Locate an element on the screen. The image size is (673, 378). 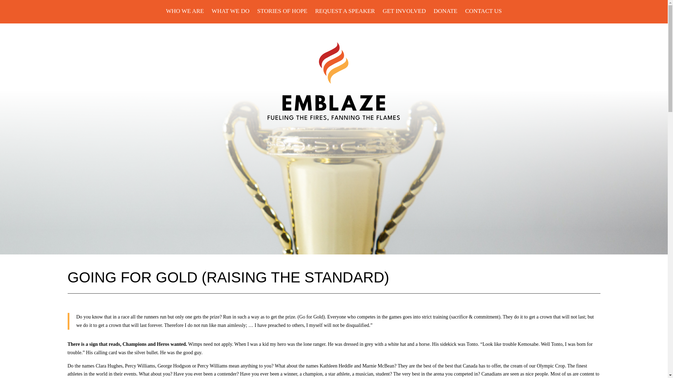
WHAT WE DO is located at coordinates (231, 13).